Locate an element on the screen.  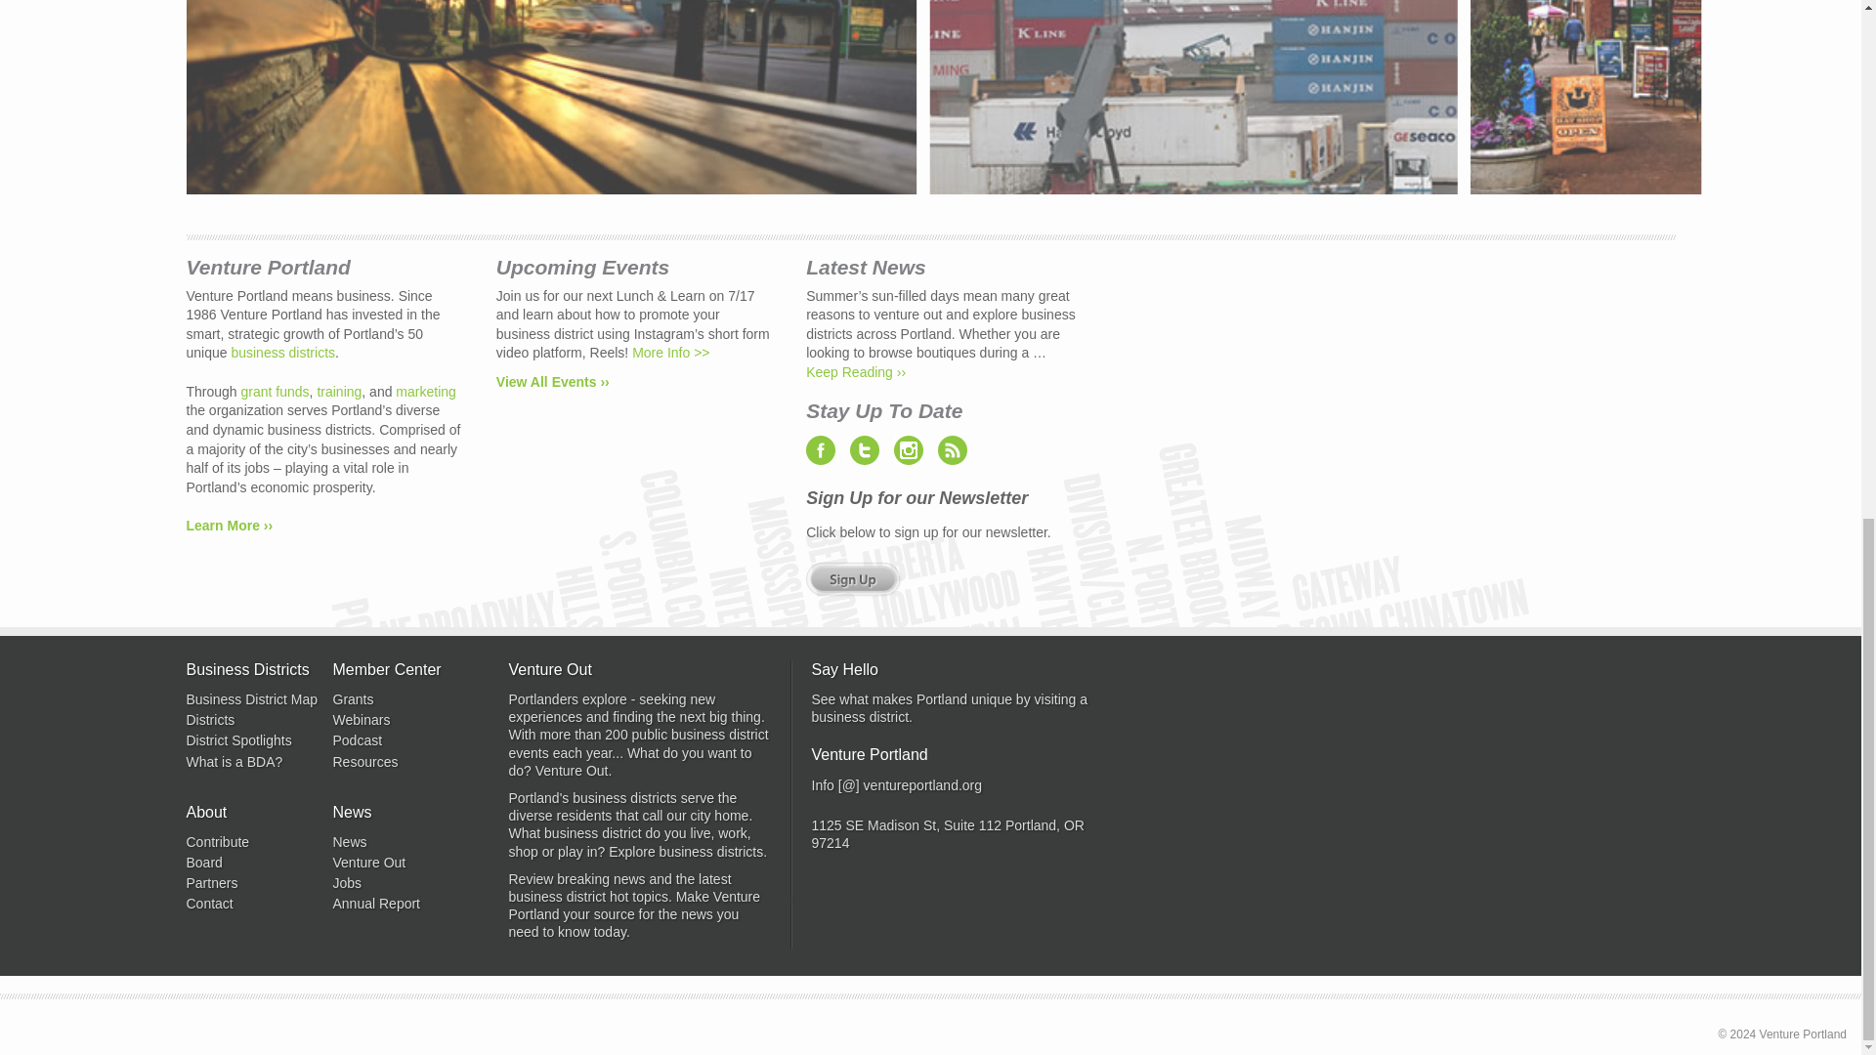
Contact is located at coordinates (258, 903).